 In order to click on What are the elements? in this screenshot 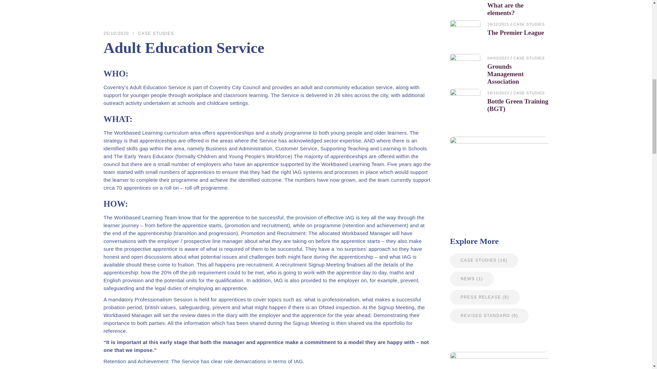, I will do `click(465, 3)`.